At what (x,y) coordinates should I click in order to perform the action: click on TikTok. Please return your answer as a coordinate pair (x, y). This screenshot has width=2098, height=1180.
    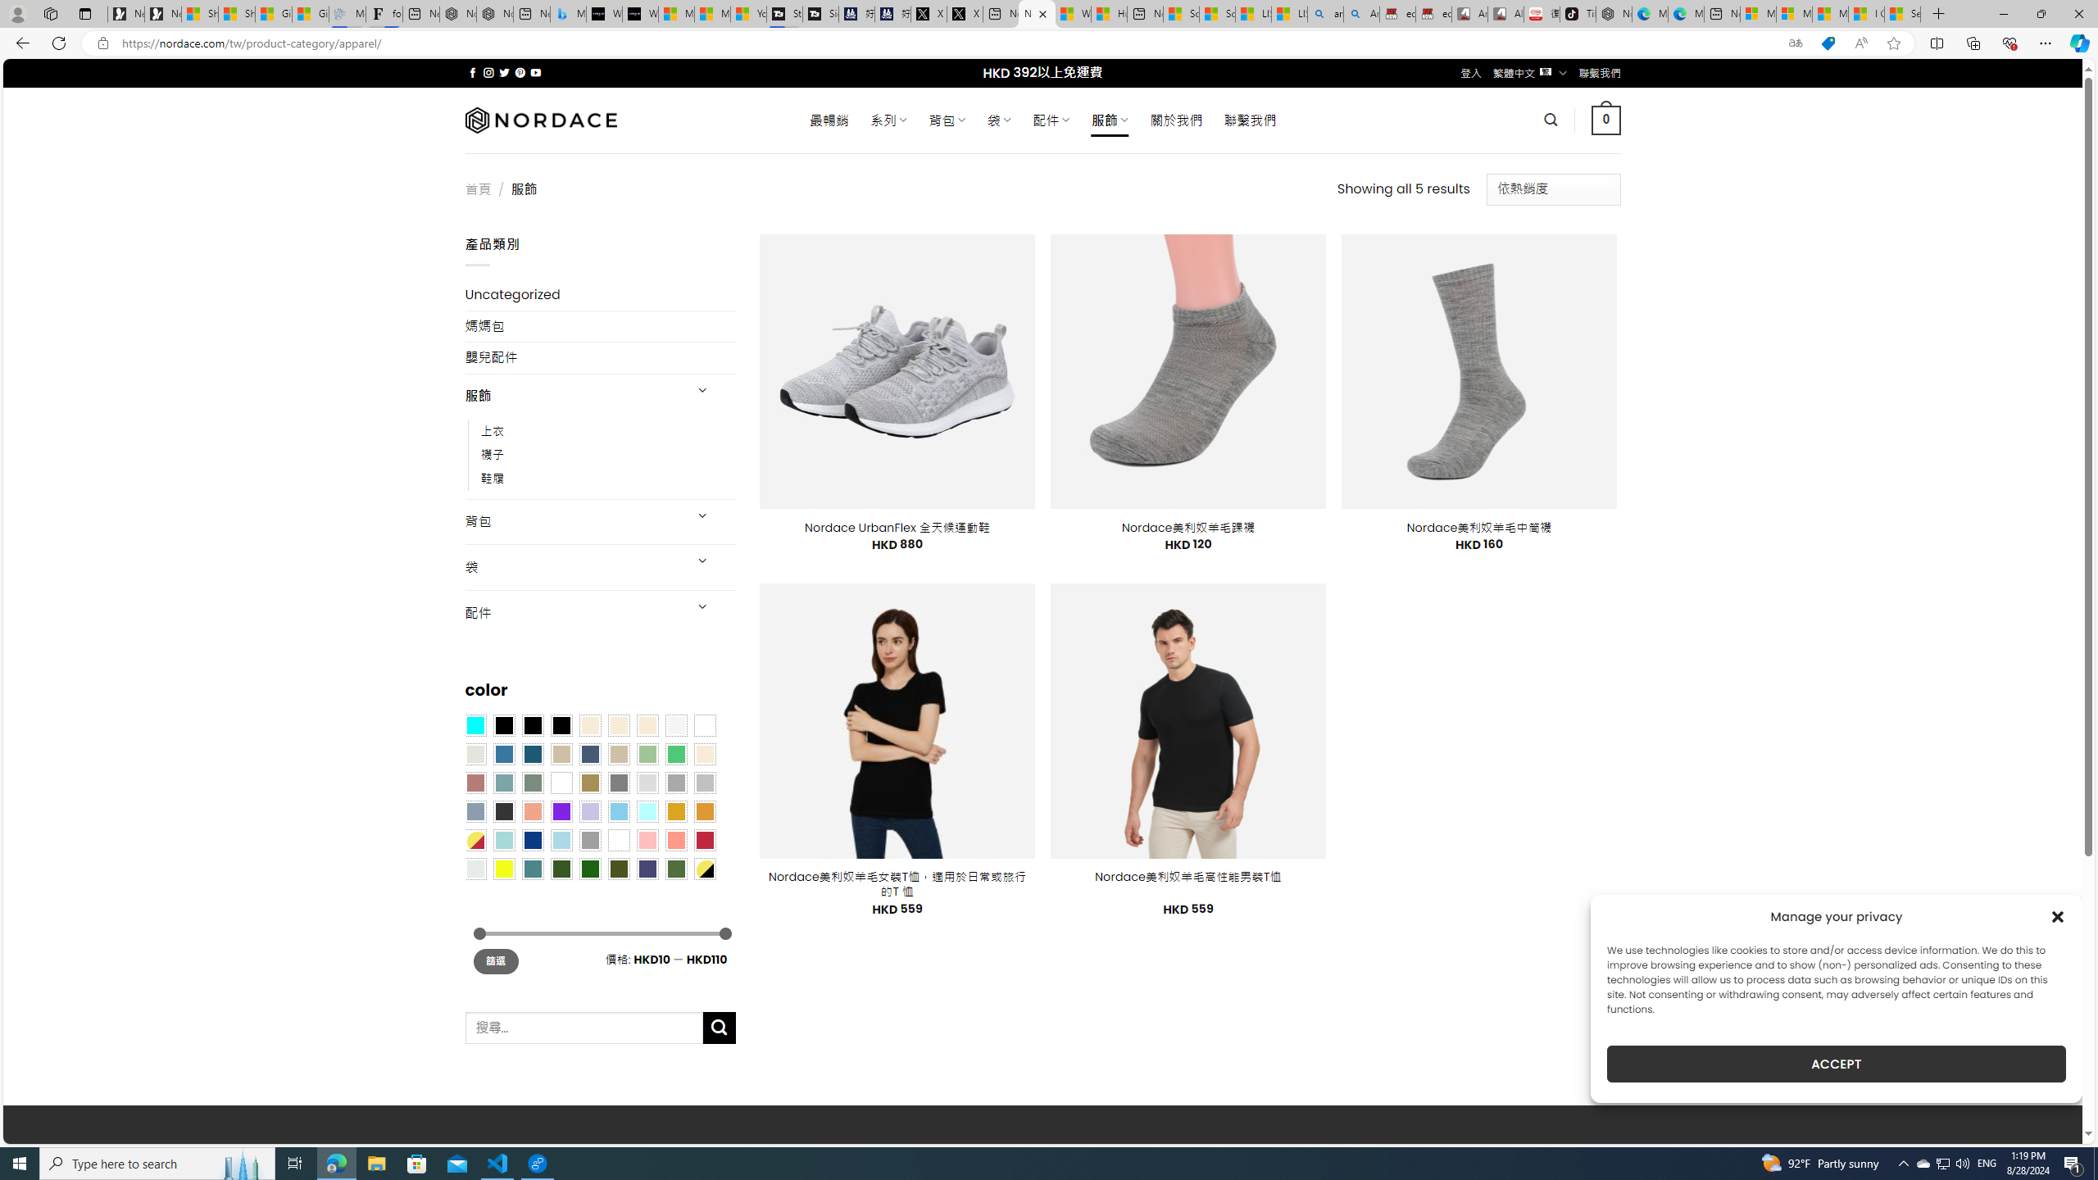
    Looking at the image, I should click on (1577, 14).